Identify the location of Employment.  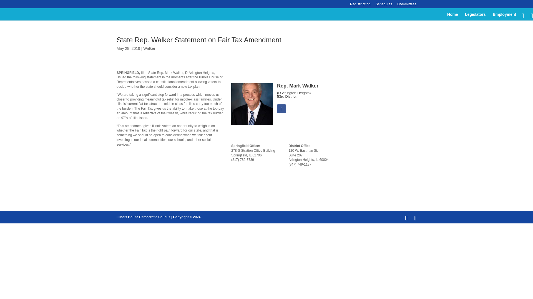
(504, 17).